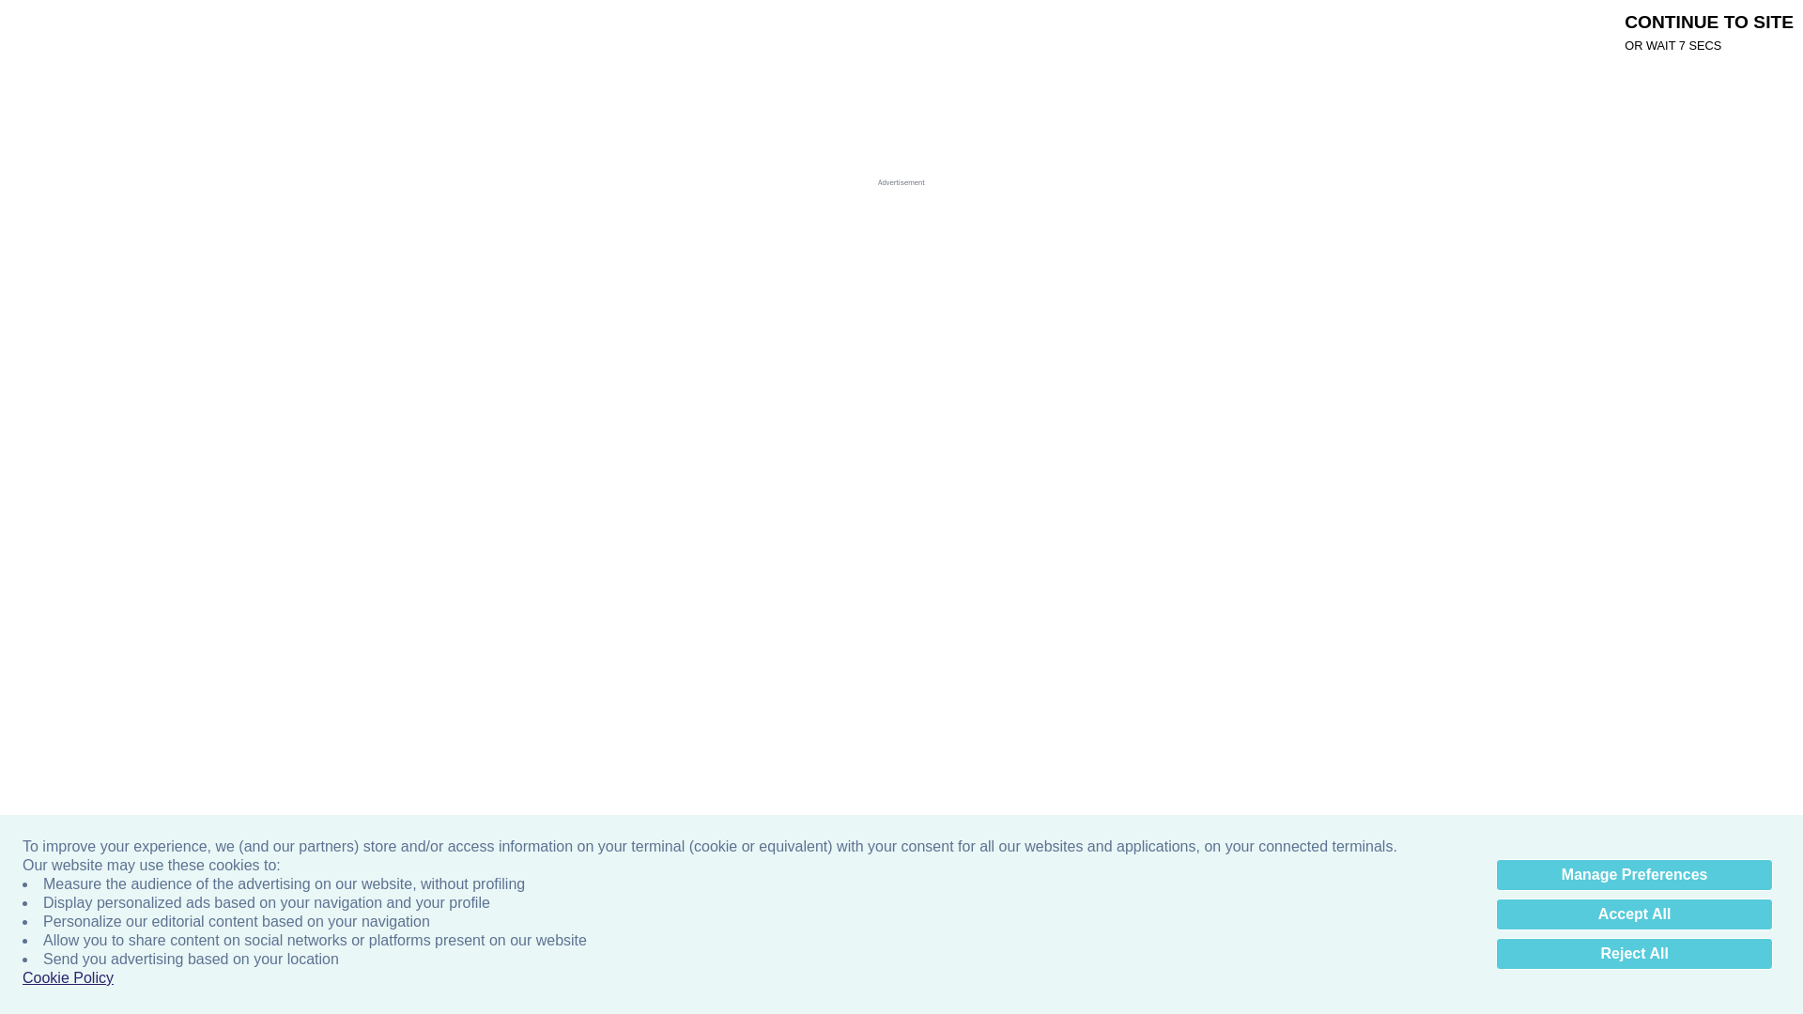 The width and height of the screenshot is (1803, 1014). I want to click on Cookie Policy, so click(68, 978).